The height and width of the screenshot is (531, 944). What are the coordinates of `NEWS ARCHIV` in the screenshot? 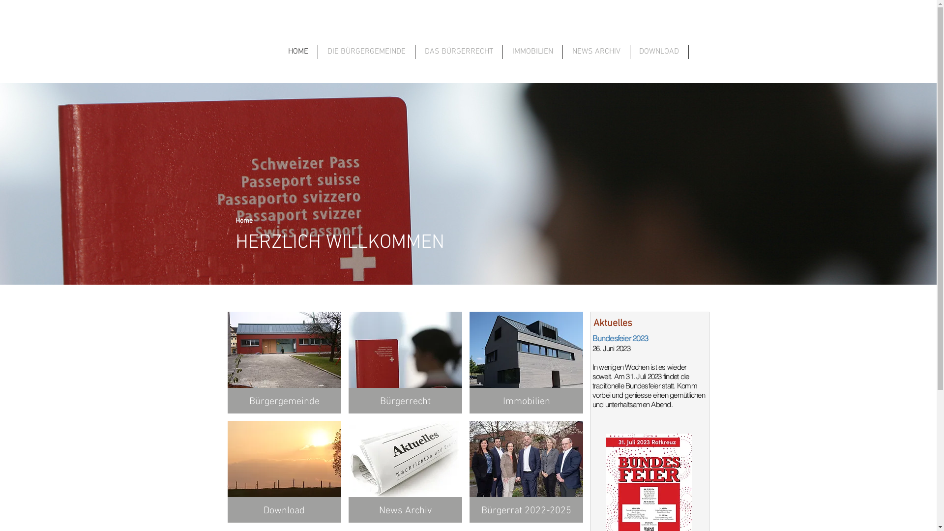 It's located at (596, 52).